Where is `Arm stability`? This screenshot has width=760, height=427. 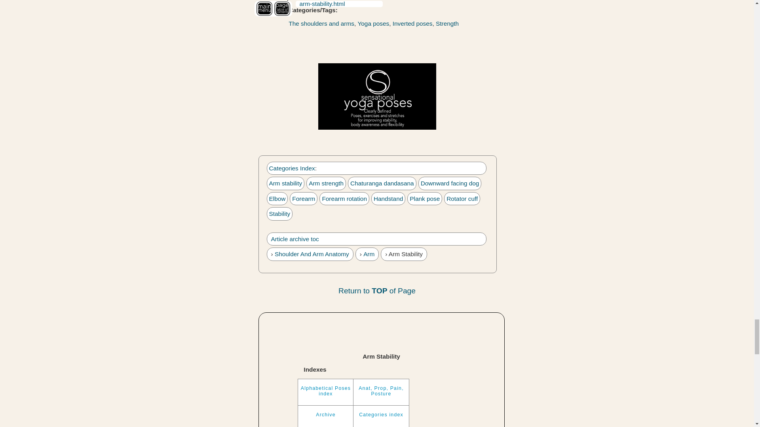
Arm stability is located at coordinates (286, 183).